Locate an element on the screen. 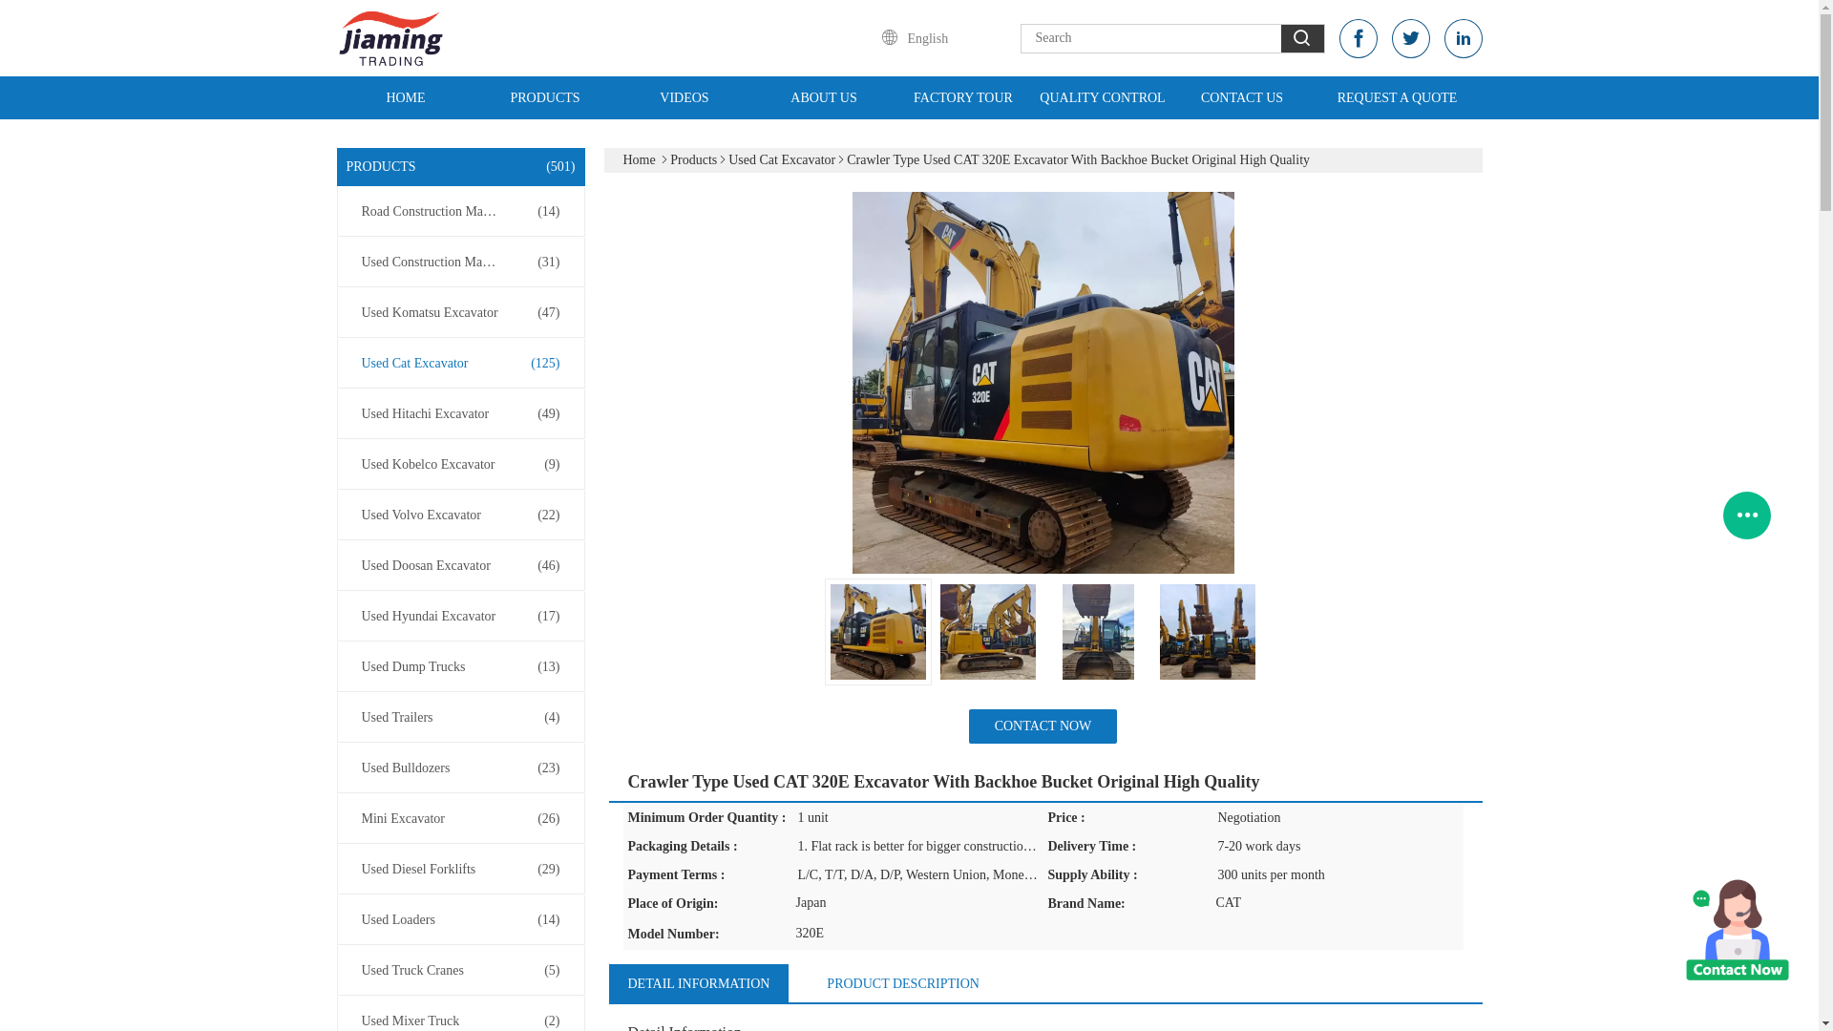  Shanghai Jiaming Trading Co., Ltd. Twitter is located at coordinates (1410, 38).